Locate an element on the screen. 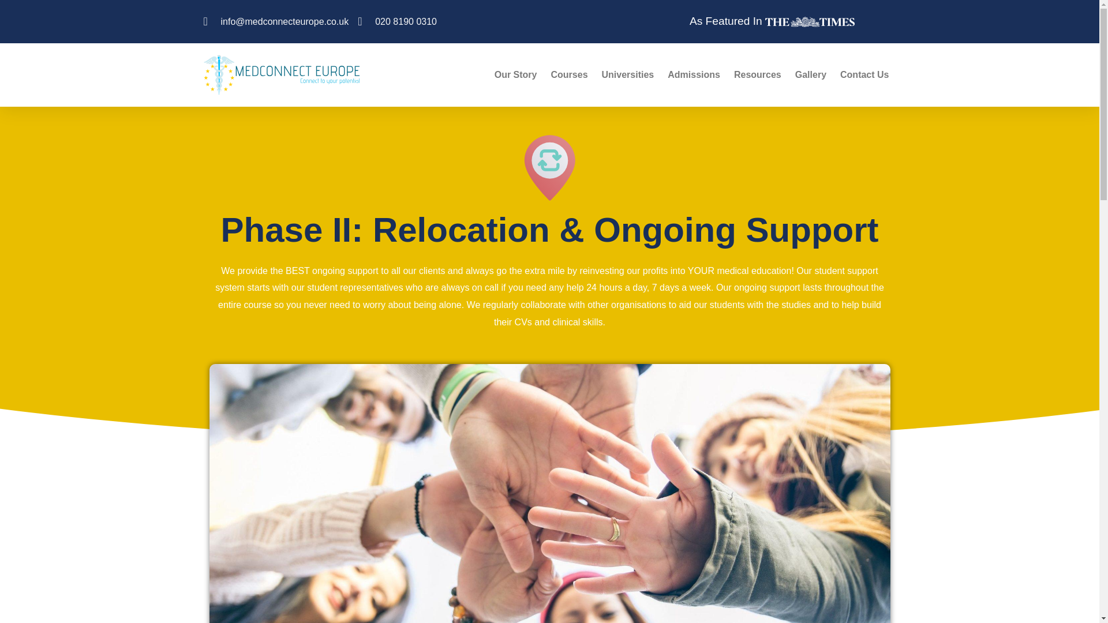 This screenshot has height=623, width=1108. As Featured In is located at coordinates (772, 21).